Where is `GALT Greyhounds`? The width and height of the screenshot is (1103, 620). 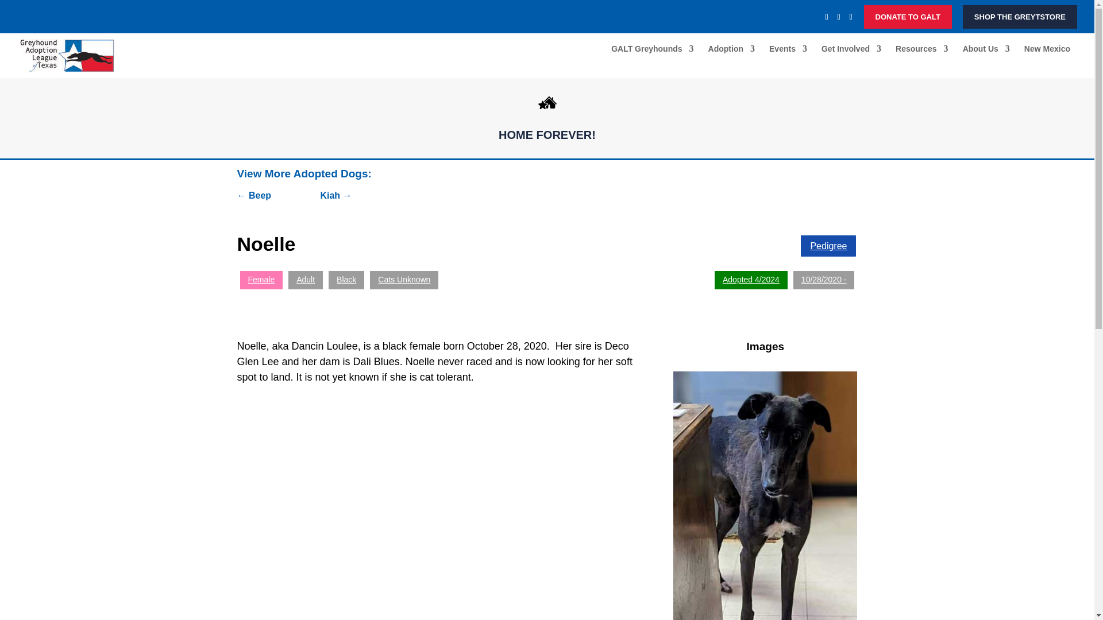 GALT Greyhounds is located at coordinates (652, 61).